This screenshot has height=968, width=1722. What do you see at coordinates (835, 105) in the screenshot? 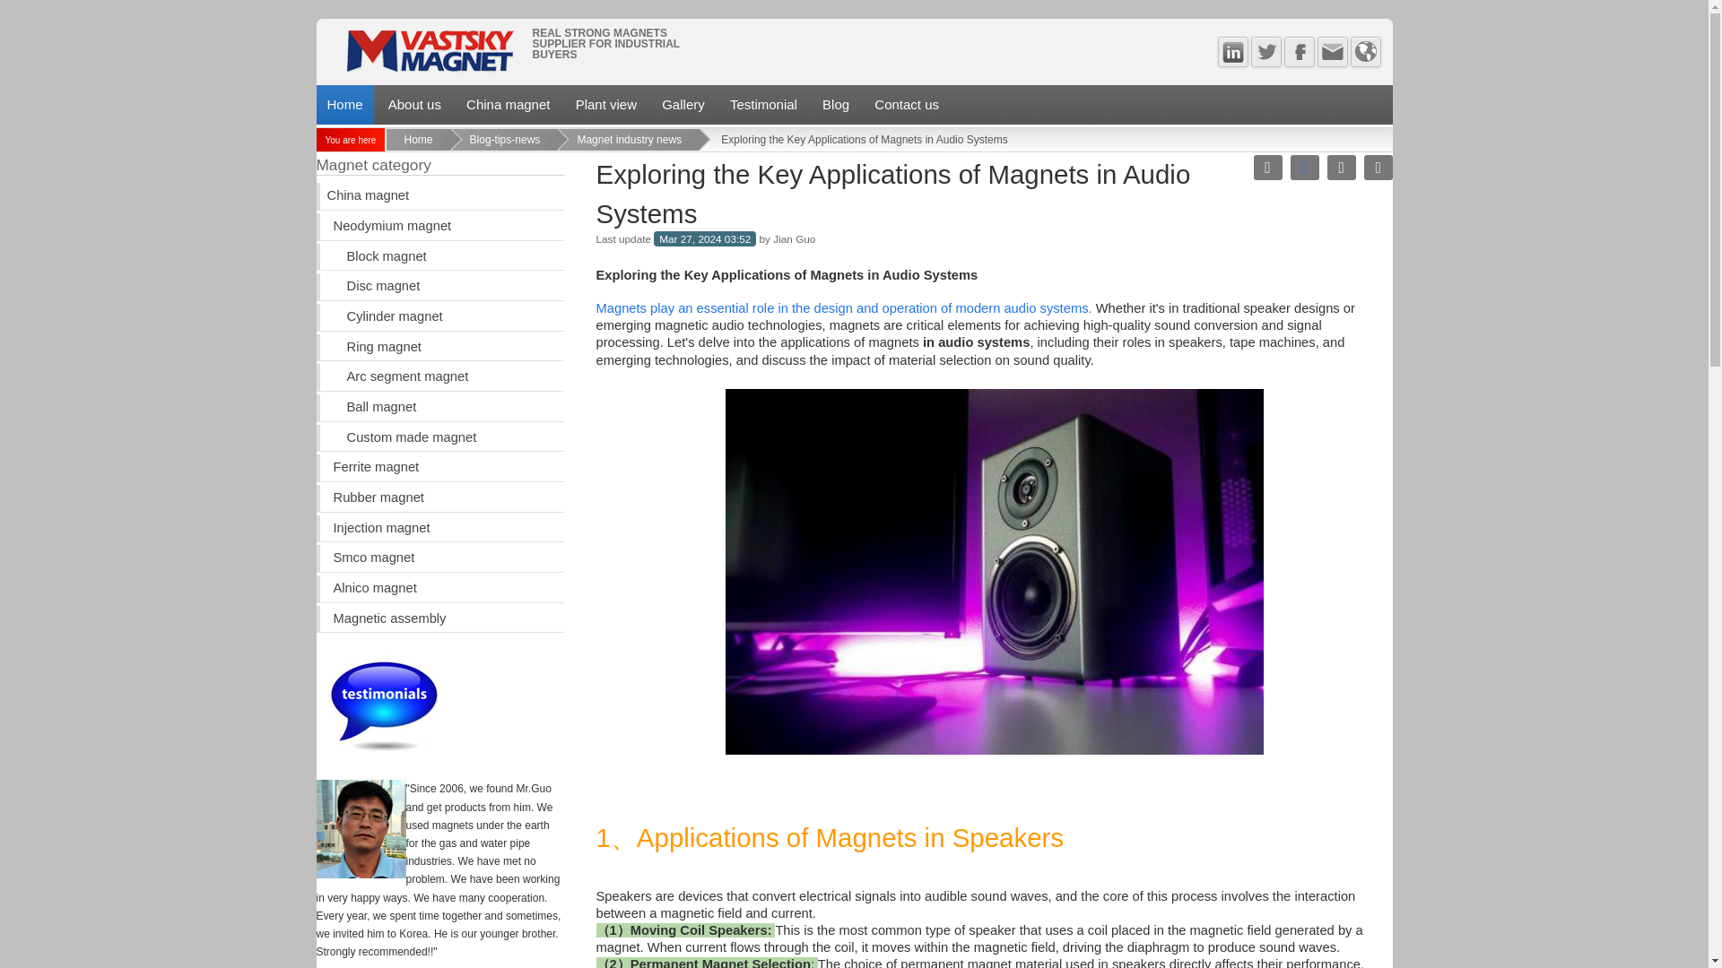
I see `Blog` at bounding box center [835, 105].